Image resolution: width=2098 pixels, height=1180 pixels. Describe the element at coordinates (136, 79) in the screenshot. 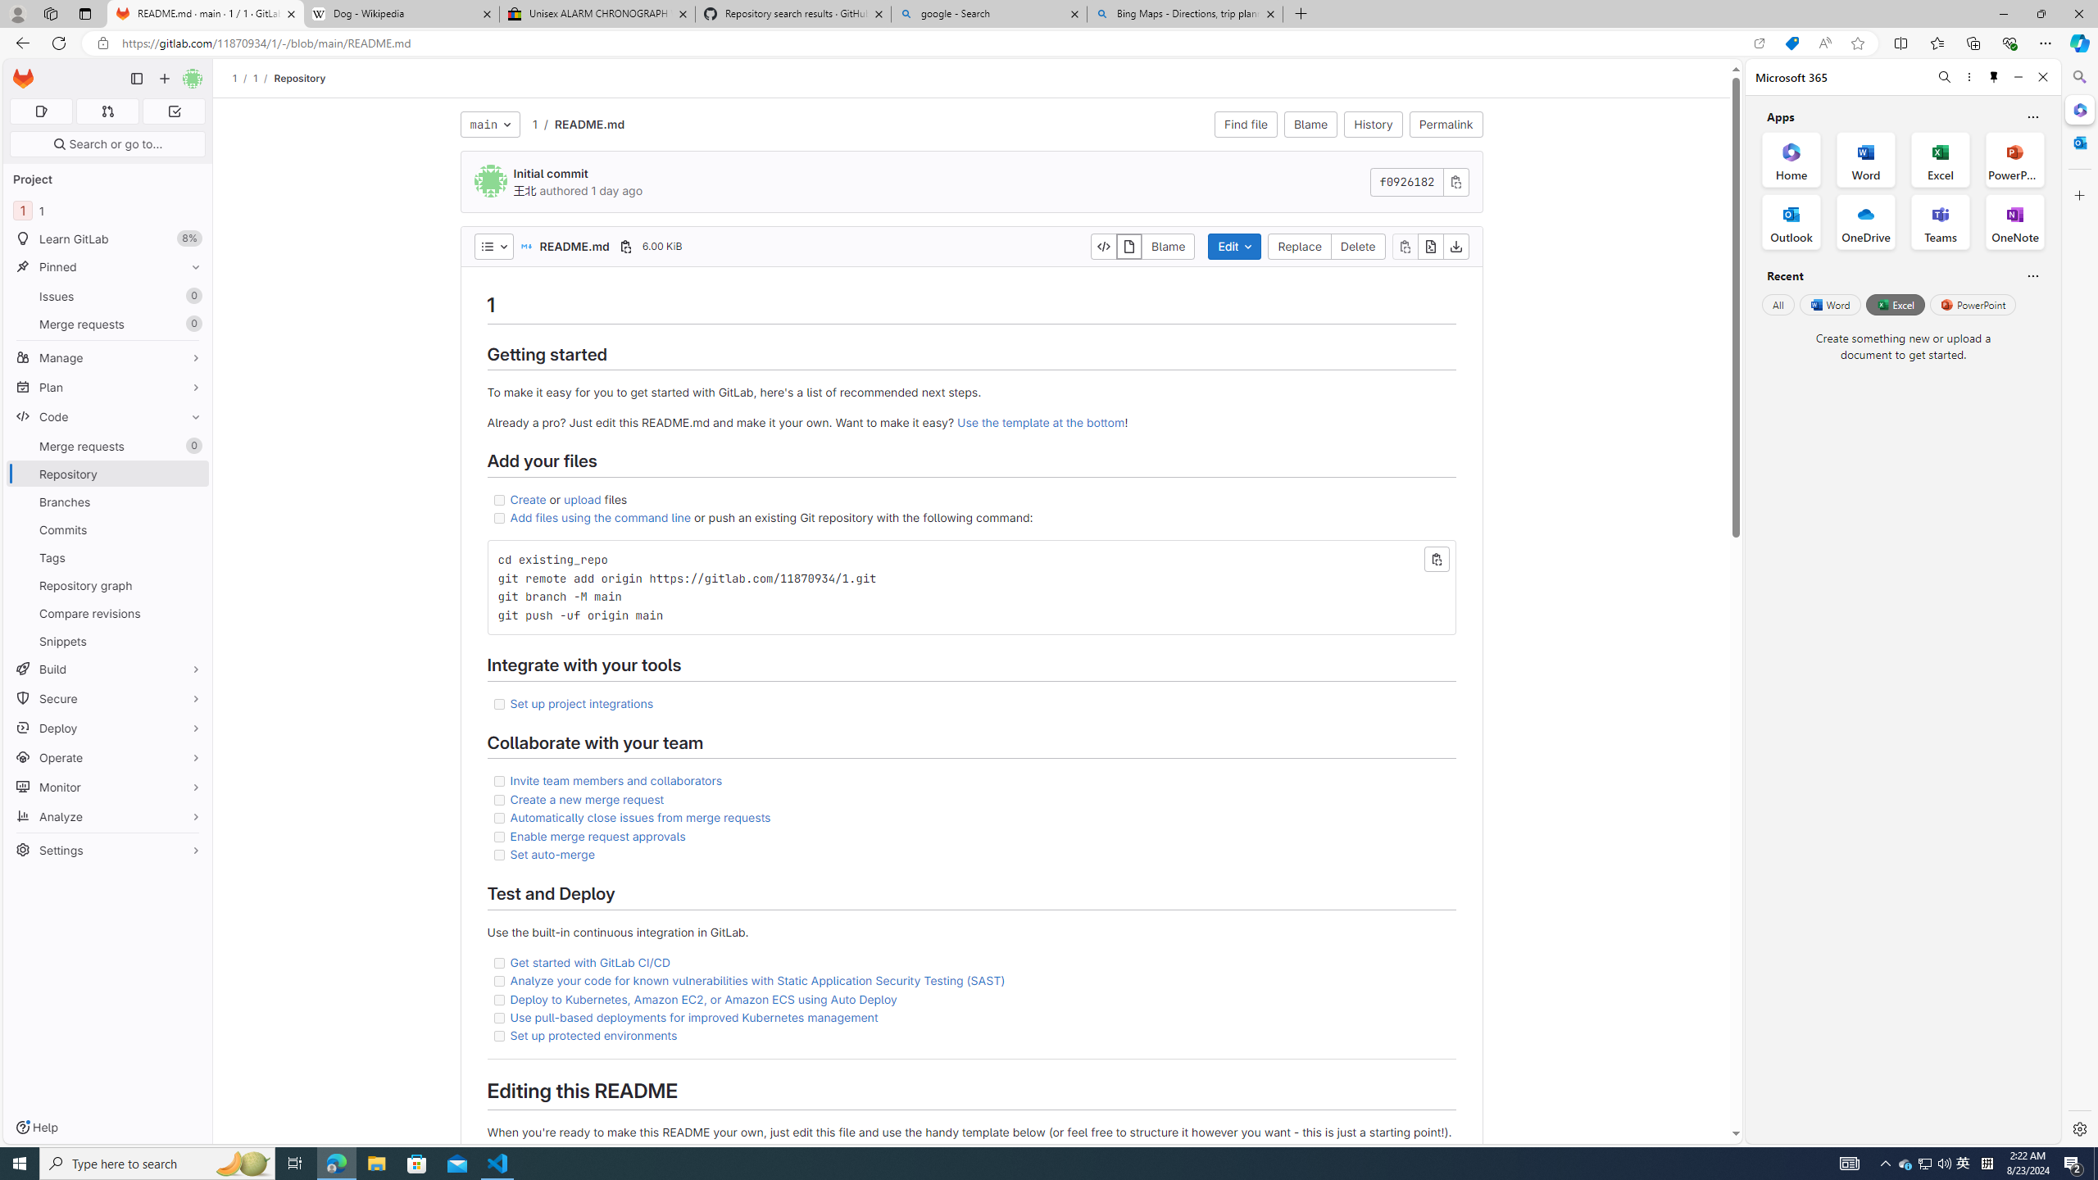

I see `Primary navigation sidebar` at that location.